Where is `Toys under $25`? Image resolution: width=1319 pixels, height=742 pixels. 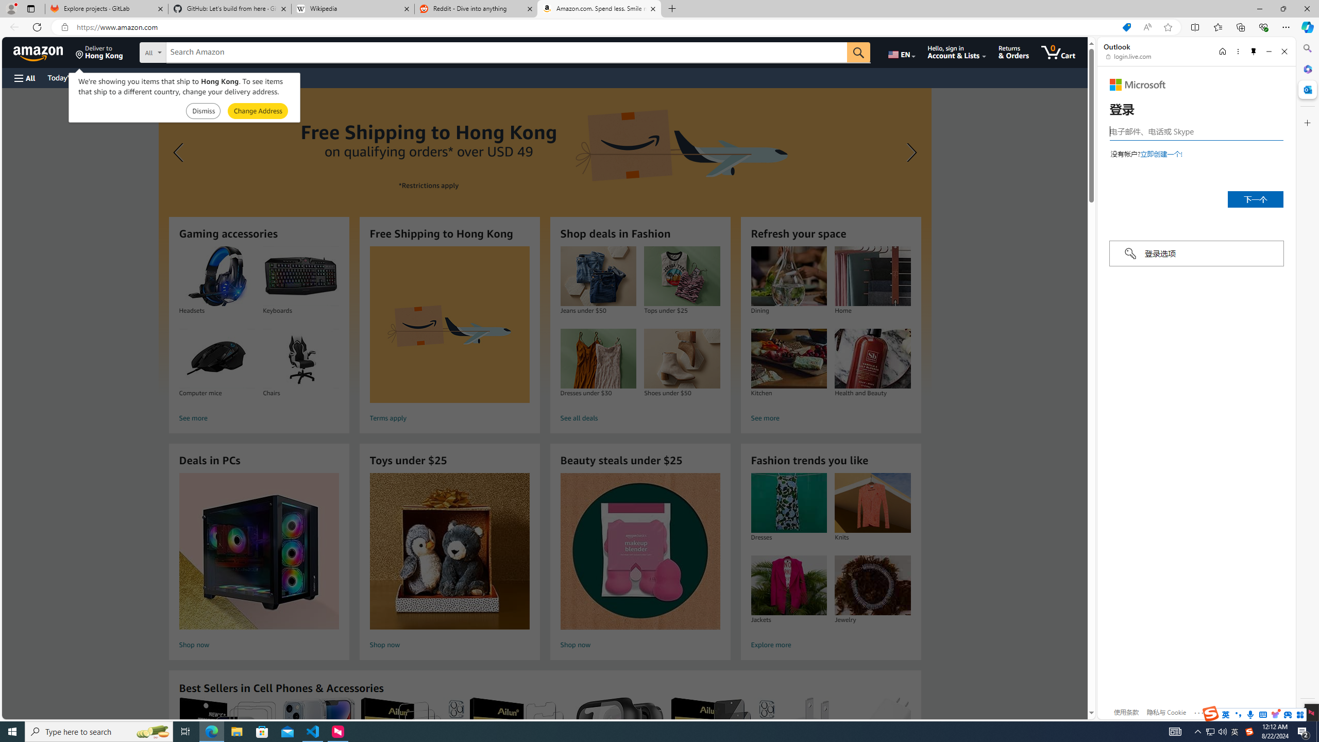 Toys under $25 is located at coordinates (449, 551).